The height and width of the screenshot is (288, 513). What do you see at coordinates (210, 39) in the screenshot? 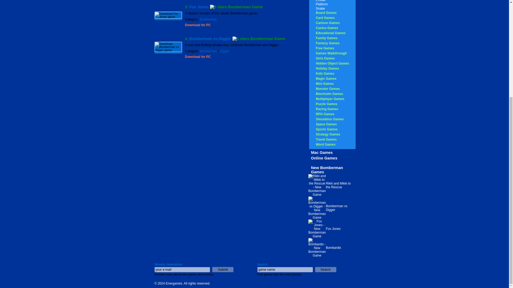
I see `Bomberman vs Digger` at bounding box center [210, 39].